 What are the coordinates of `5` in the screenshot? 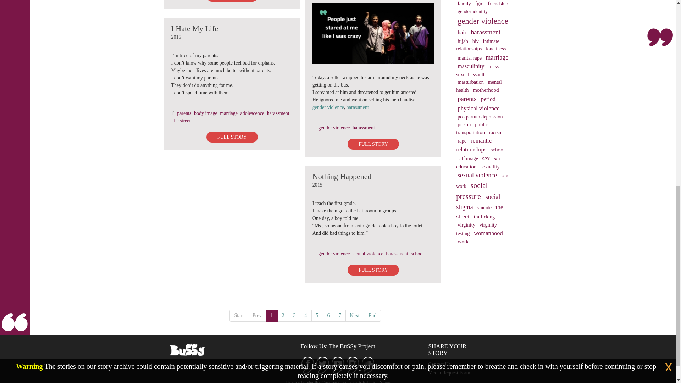 It's located at (317, 316).